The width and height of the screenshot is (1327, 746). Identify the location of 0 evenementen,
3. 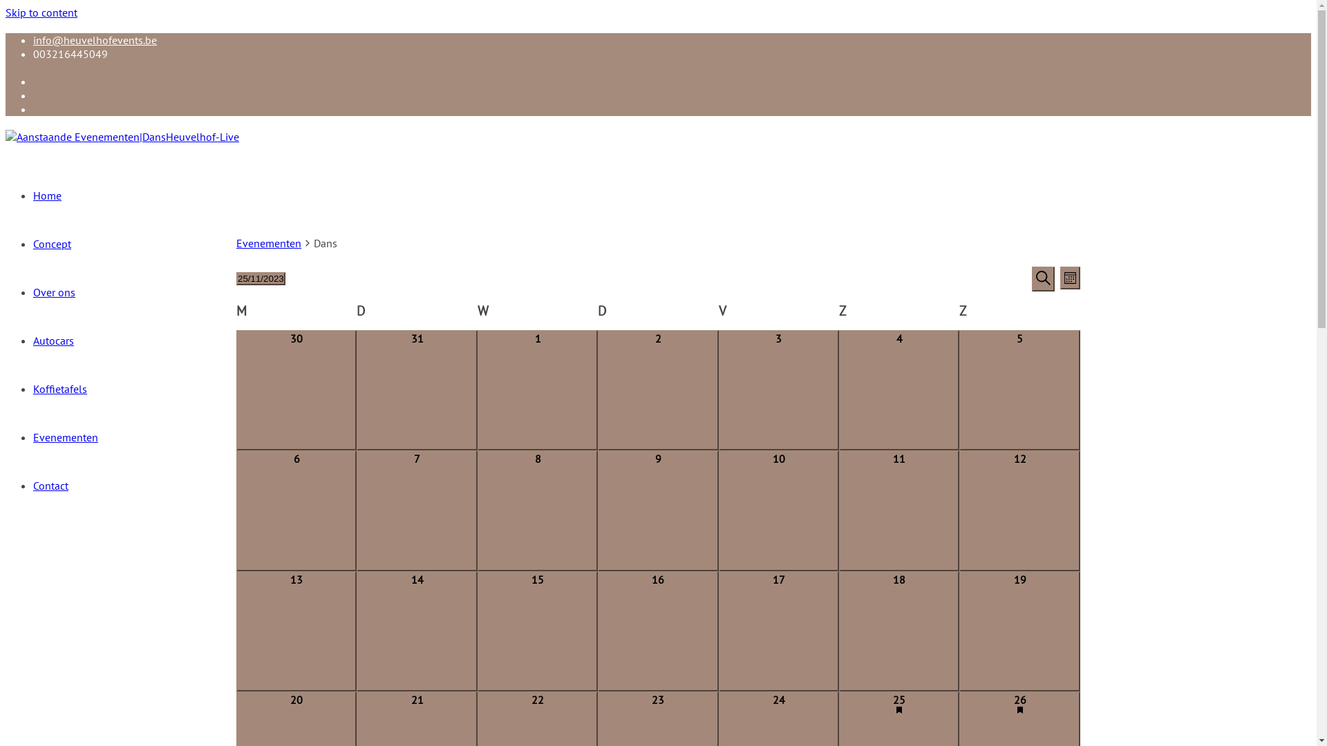
(779, 390).